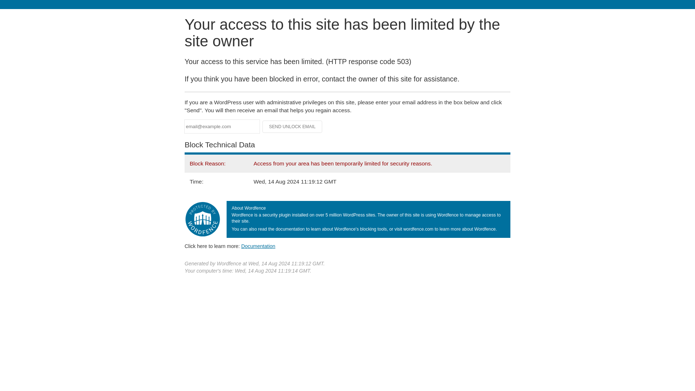  I want to click on Send Unlock Email, so click(292, 127).